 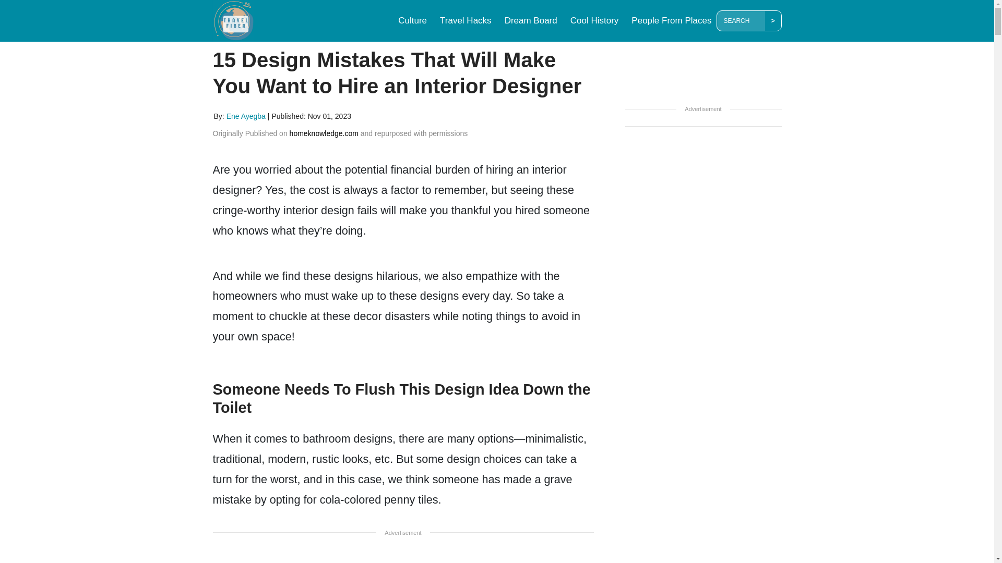 I want to click on Cool History, so click(x=594, y=21).